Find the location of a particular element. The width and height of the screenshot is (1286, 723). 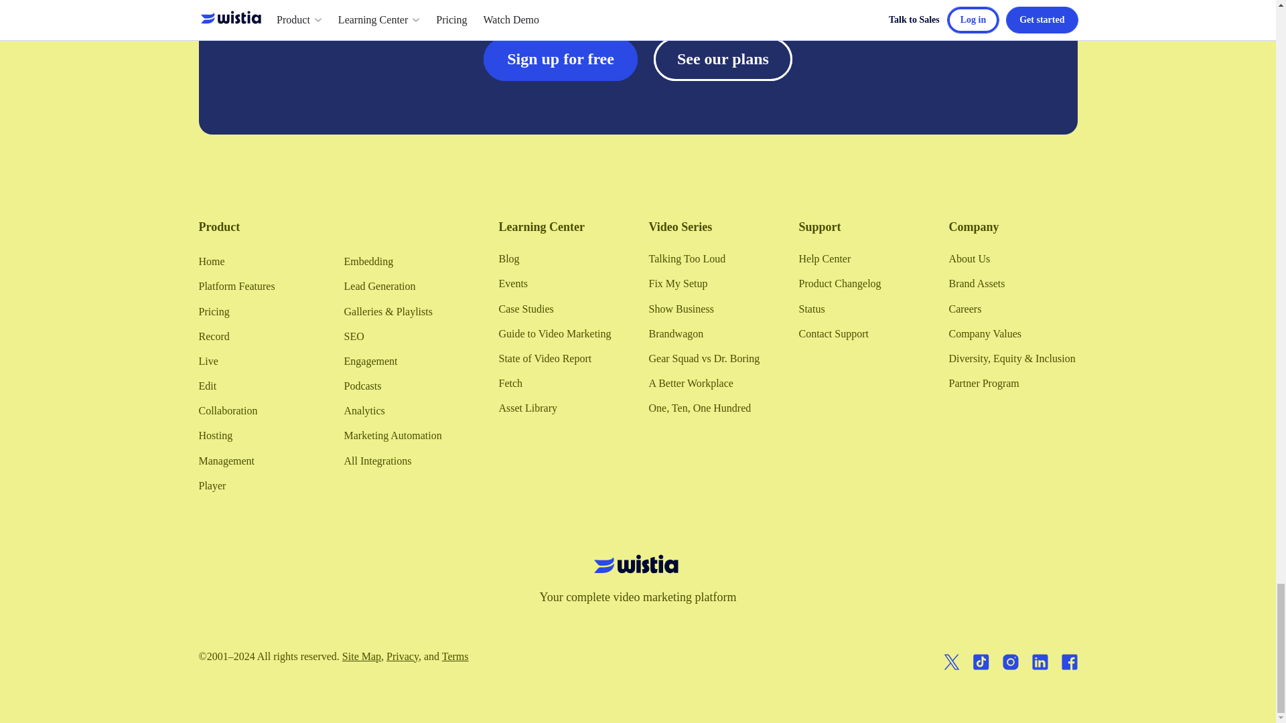

Sign up for free is located at coordinates (560, 59).